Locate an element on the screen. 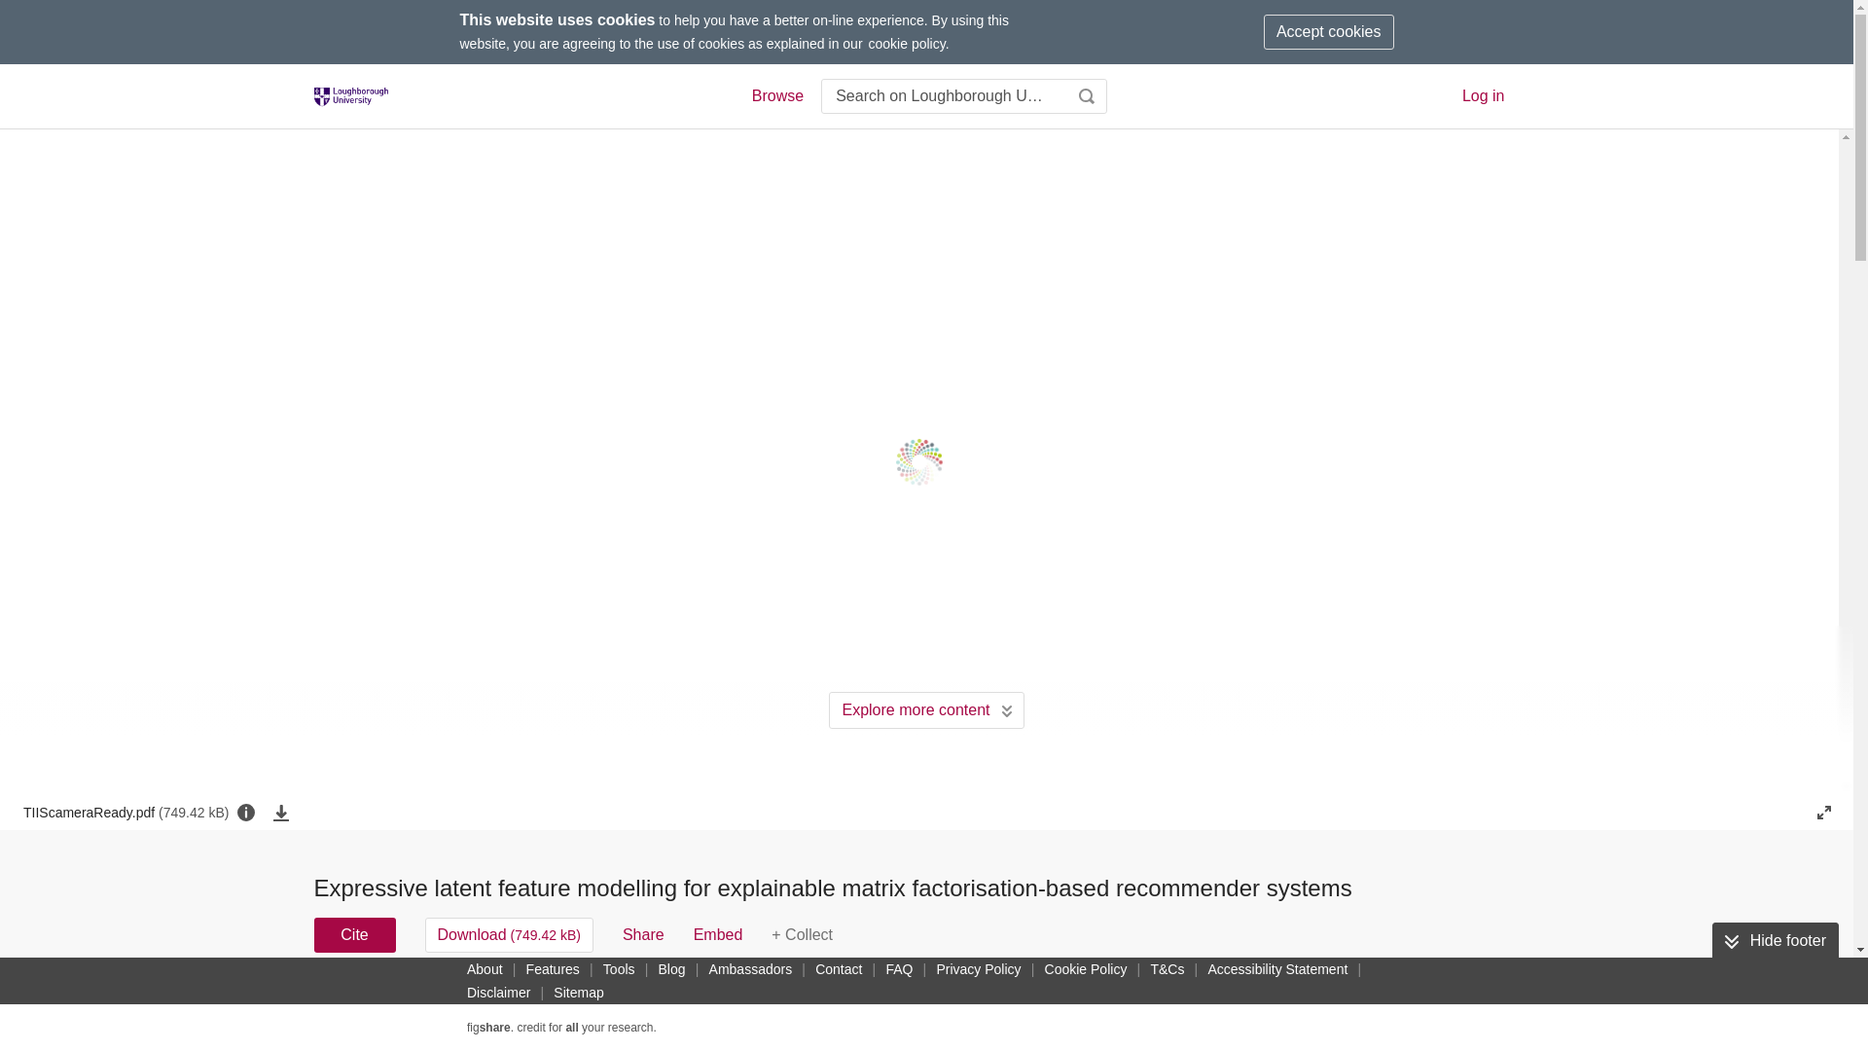 The height and width of the screenshot is (1051, 1868). Accept cookies is located at coordinates (1329, 31).